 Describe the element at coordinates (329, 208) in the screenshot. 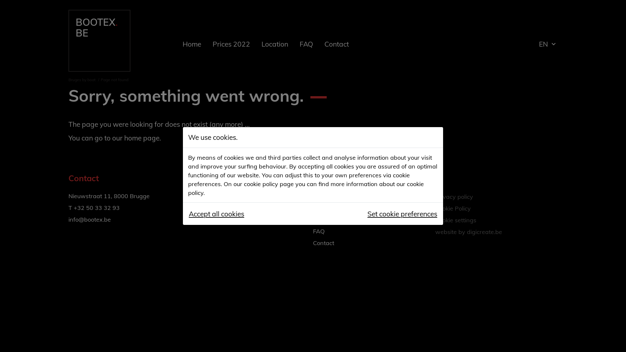

I see `Prices 2022` at that location.